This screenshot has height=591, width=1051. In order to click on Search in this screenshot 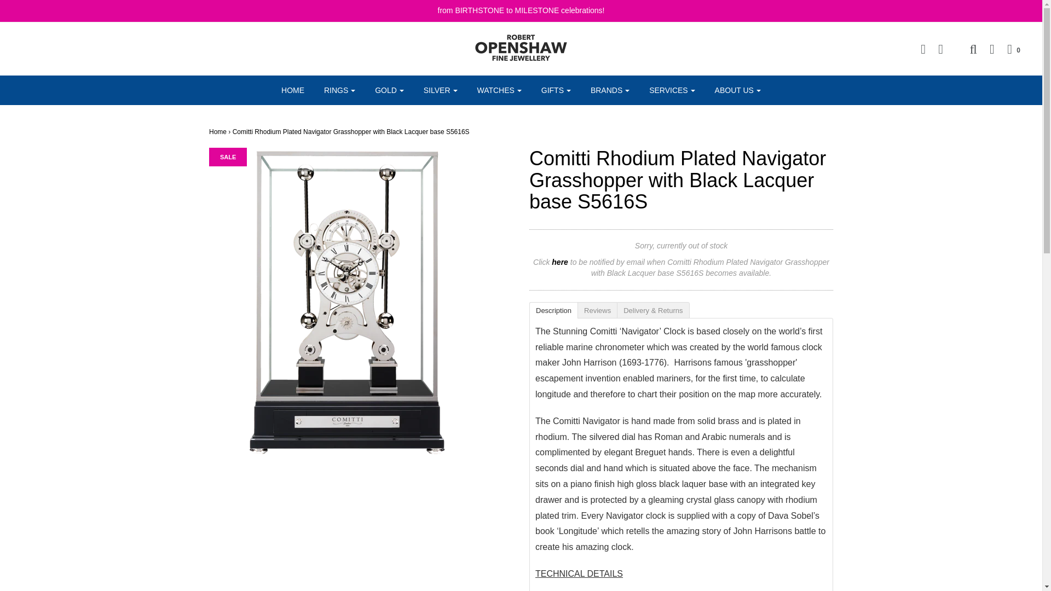, I will do `click(967, 49)`.